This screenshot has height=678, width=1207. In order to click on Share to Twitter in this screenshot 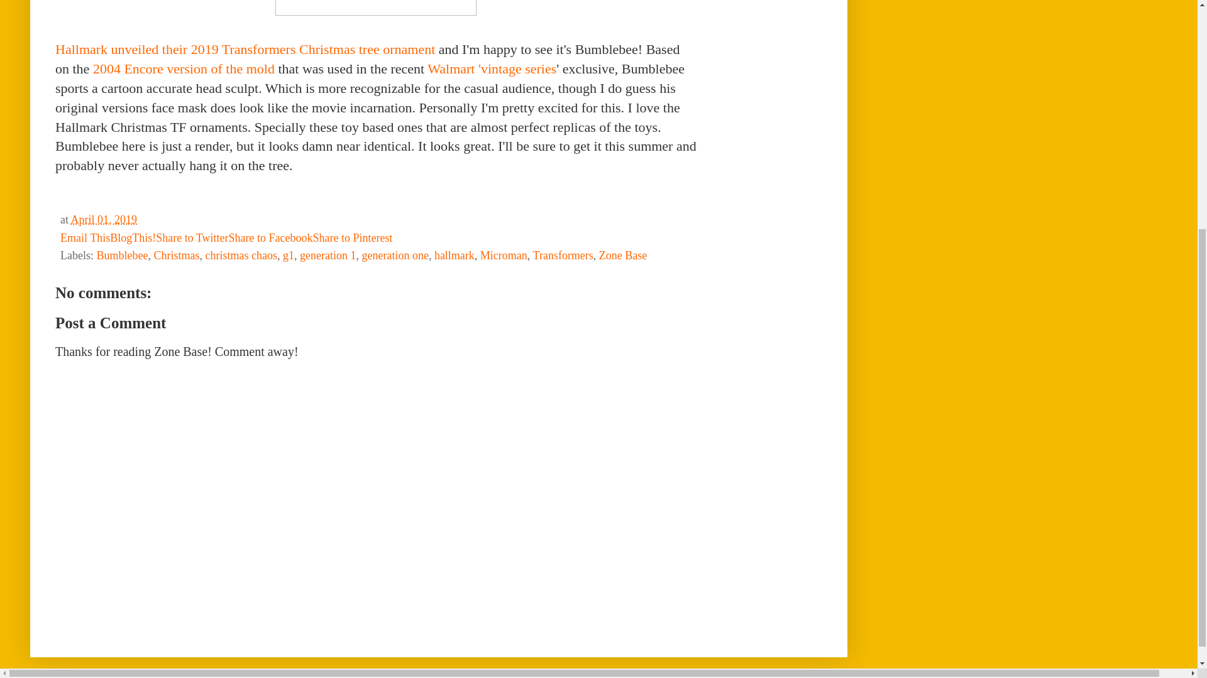, I will do `click(191, 237)`.